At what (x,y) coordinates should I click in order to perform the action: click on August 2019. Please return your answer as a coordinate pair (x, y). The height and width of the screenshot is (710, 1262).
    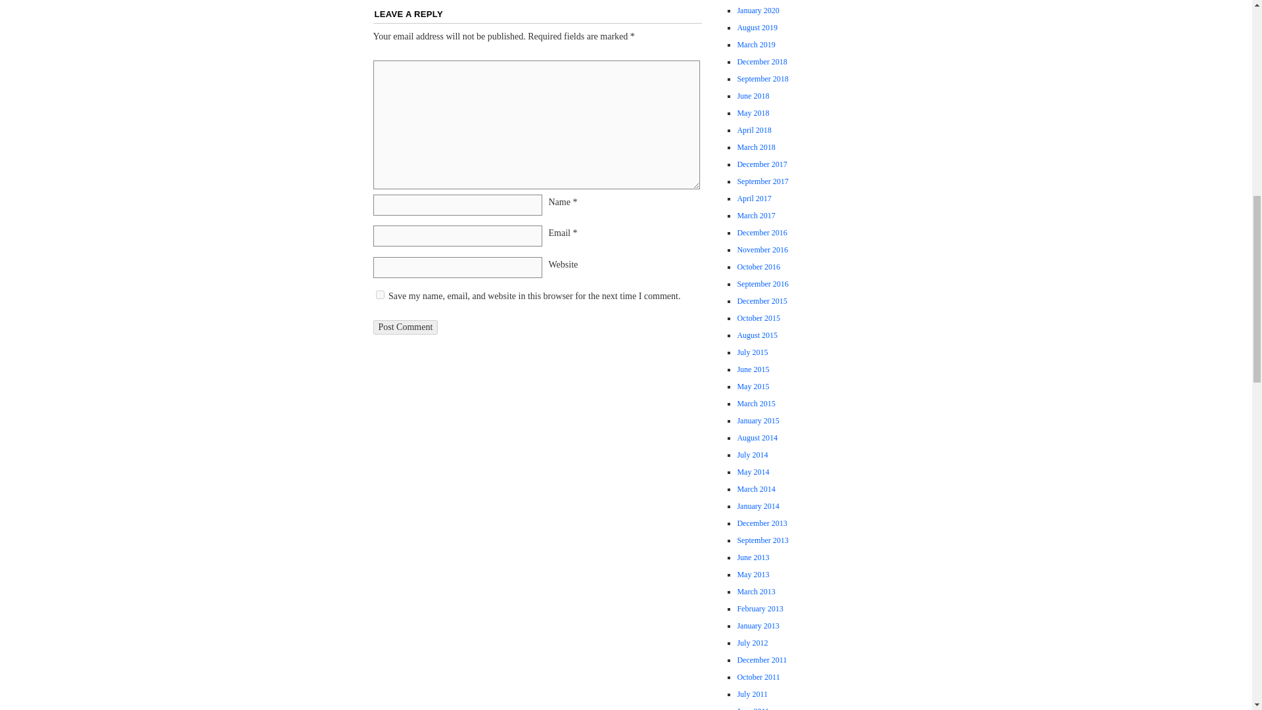
    Looking at the image, I should click on (757, 27).